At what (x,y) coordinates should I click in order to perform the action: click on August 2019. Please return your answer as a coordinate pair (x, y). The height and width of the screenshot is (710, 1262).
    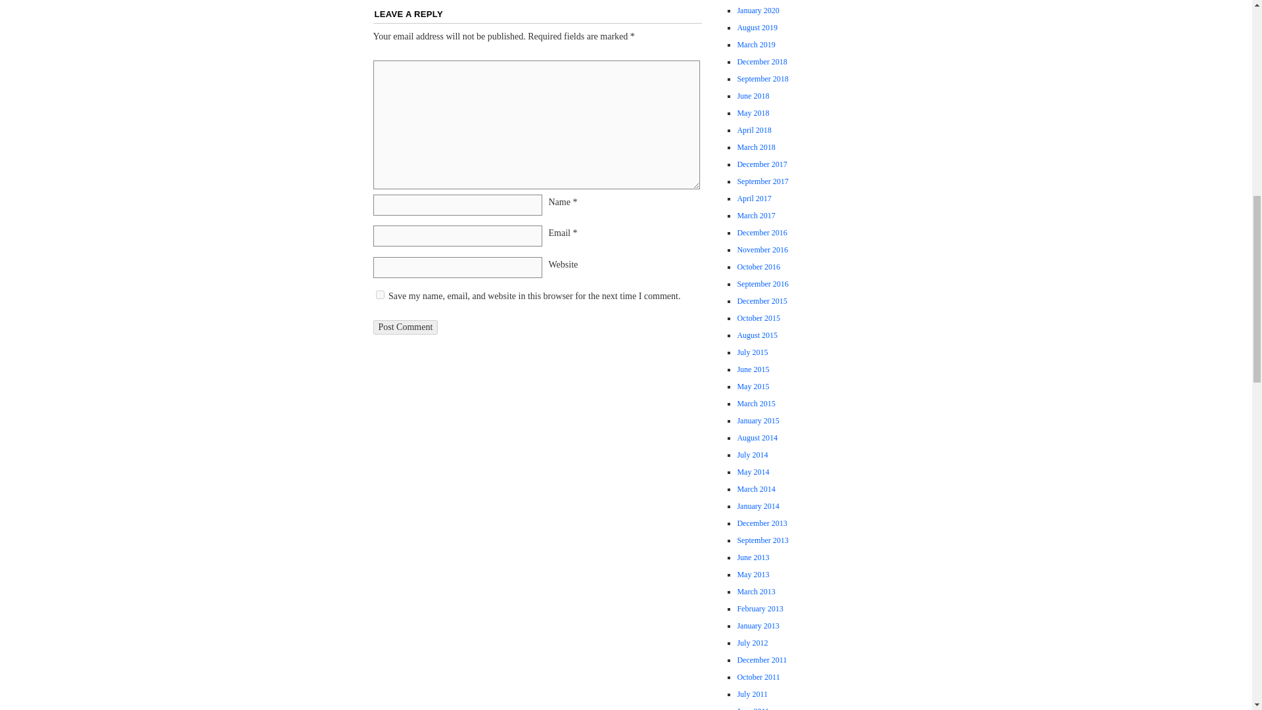
    Looking at the image, I should click on (757, 27).